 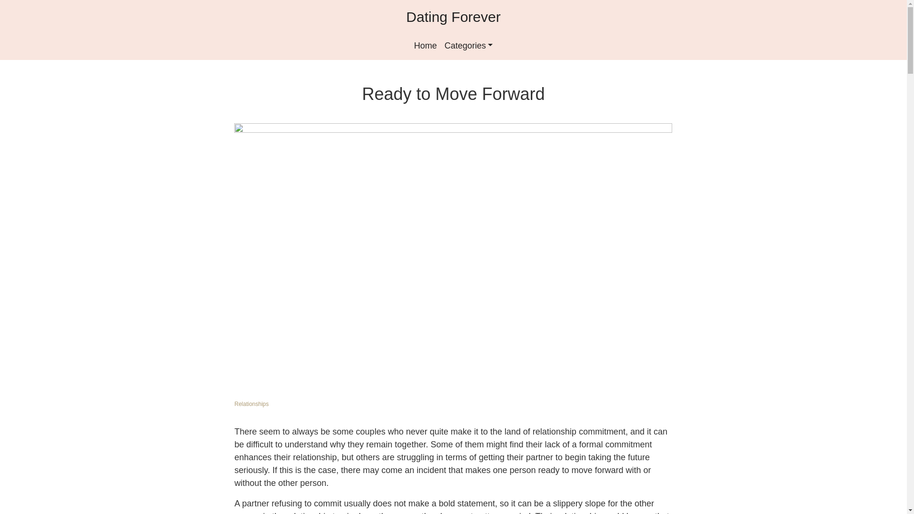 I want to click on Home, so click(x=426, y=46).